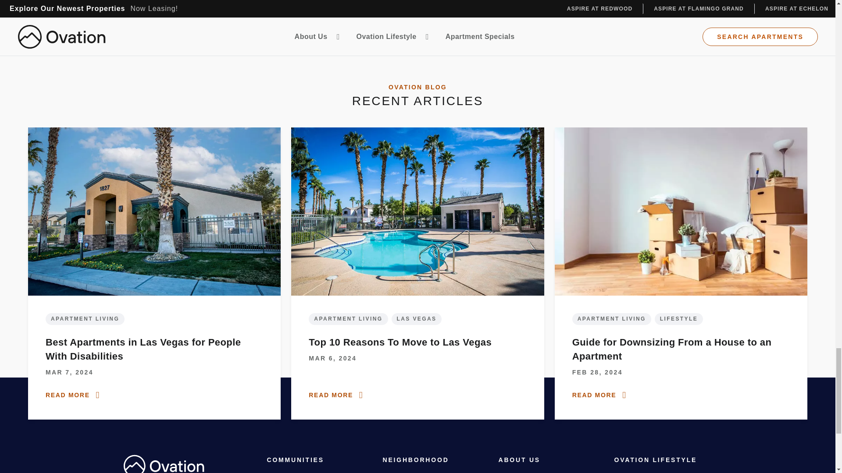  I want to click on Top 10 Reasons To Move to Las Vegas, so click(400, 342).